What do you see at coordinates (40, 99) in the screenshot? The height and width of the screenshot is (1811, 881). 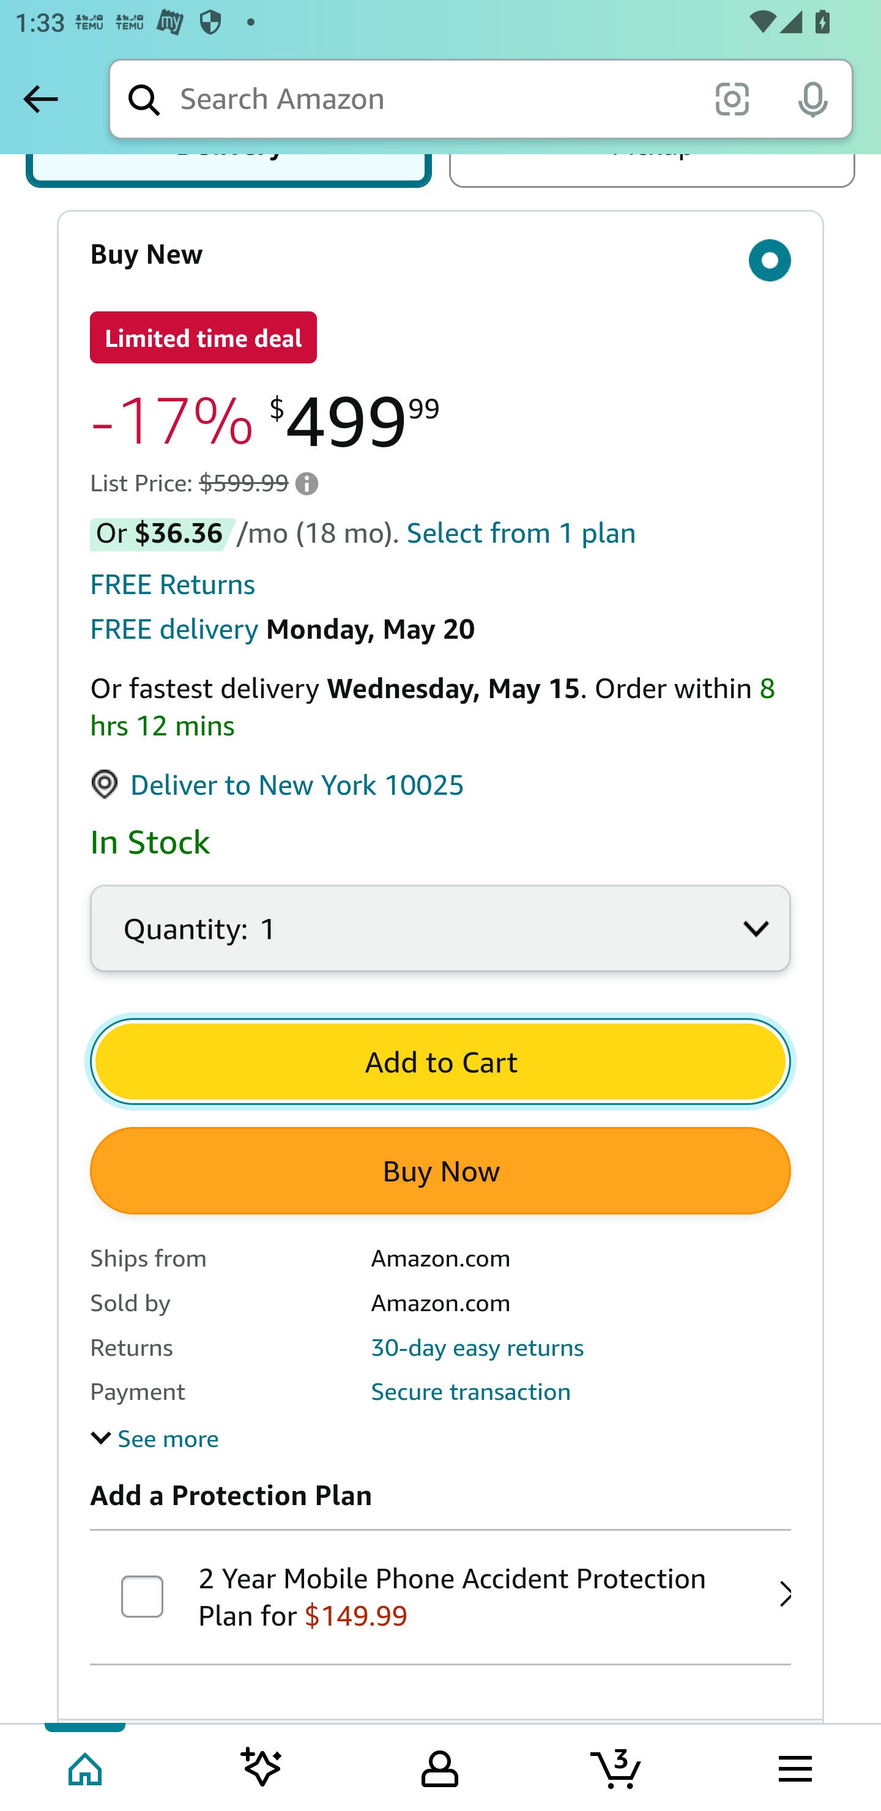 I see `Back` at bounding box center [40, 99].